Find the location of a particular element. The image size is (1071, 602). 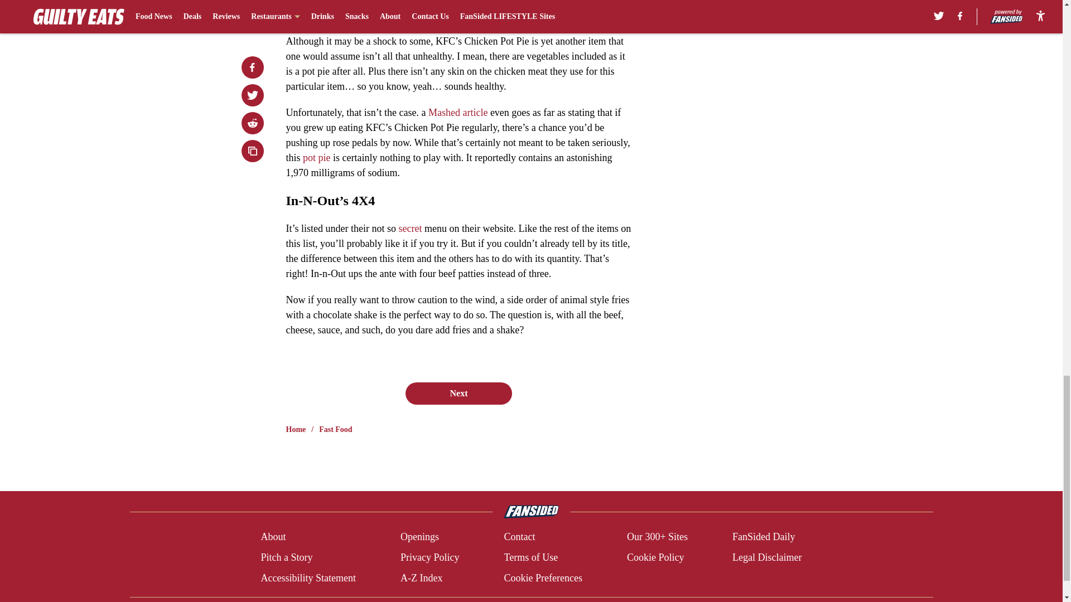

About is located at coordinates (273, 537).